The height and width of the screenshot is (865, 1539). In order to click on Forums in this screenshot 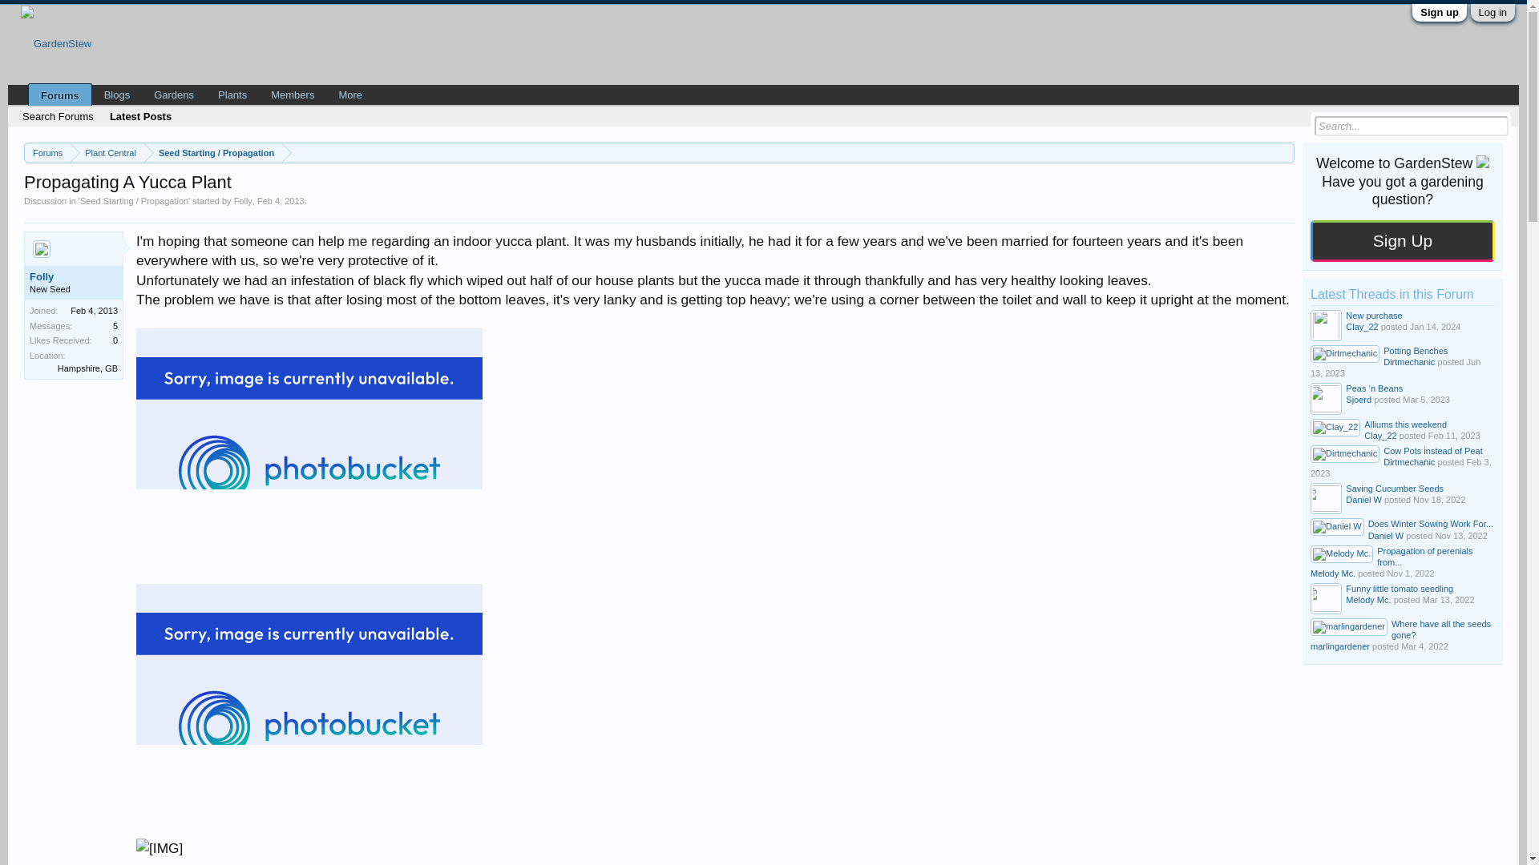, I will do `click(47, 154)`.